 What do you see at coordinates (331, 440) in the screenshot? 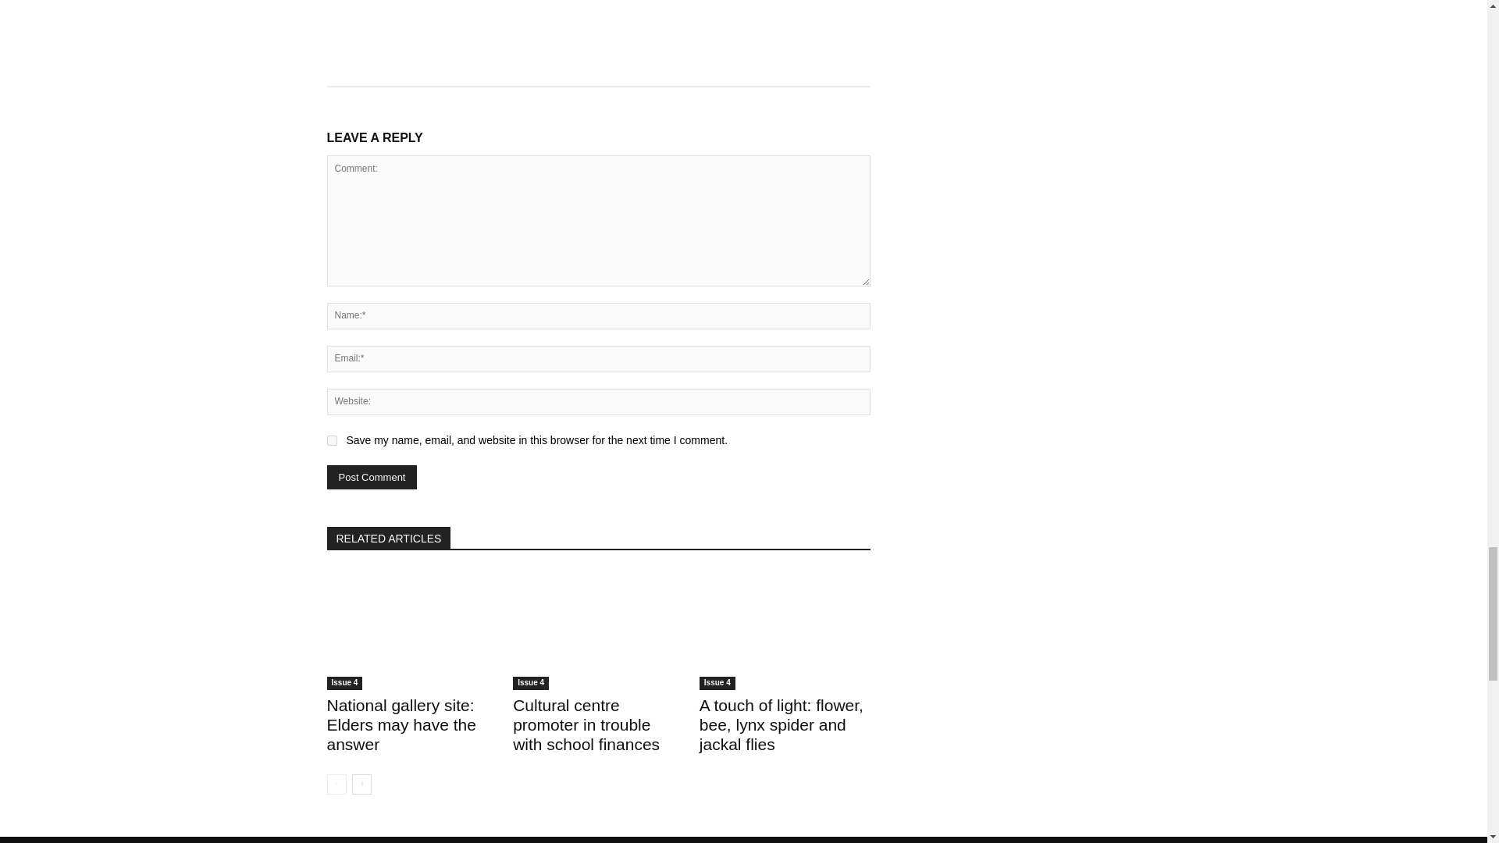
I see `yes` at bounding box center [331, 440].